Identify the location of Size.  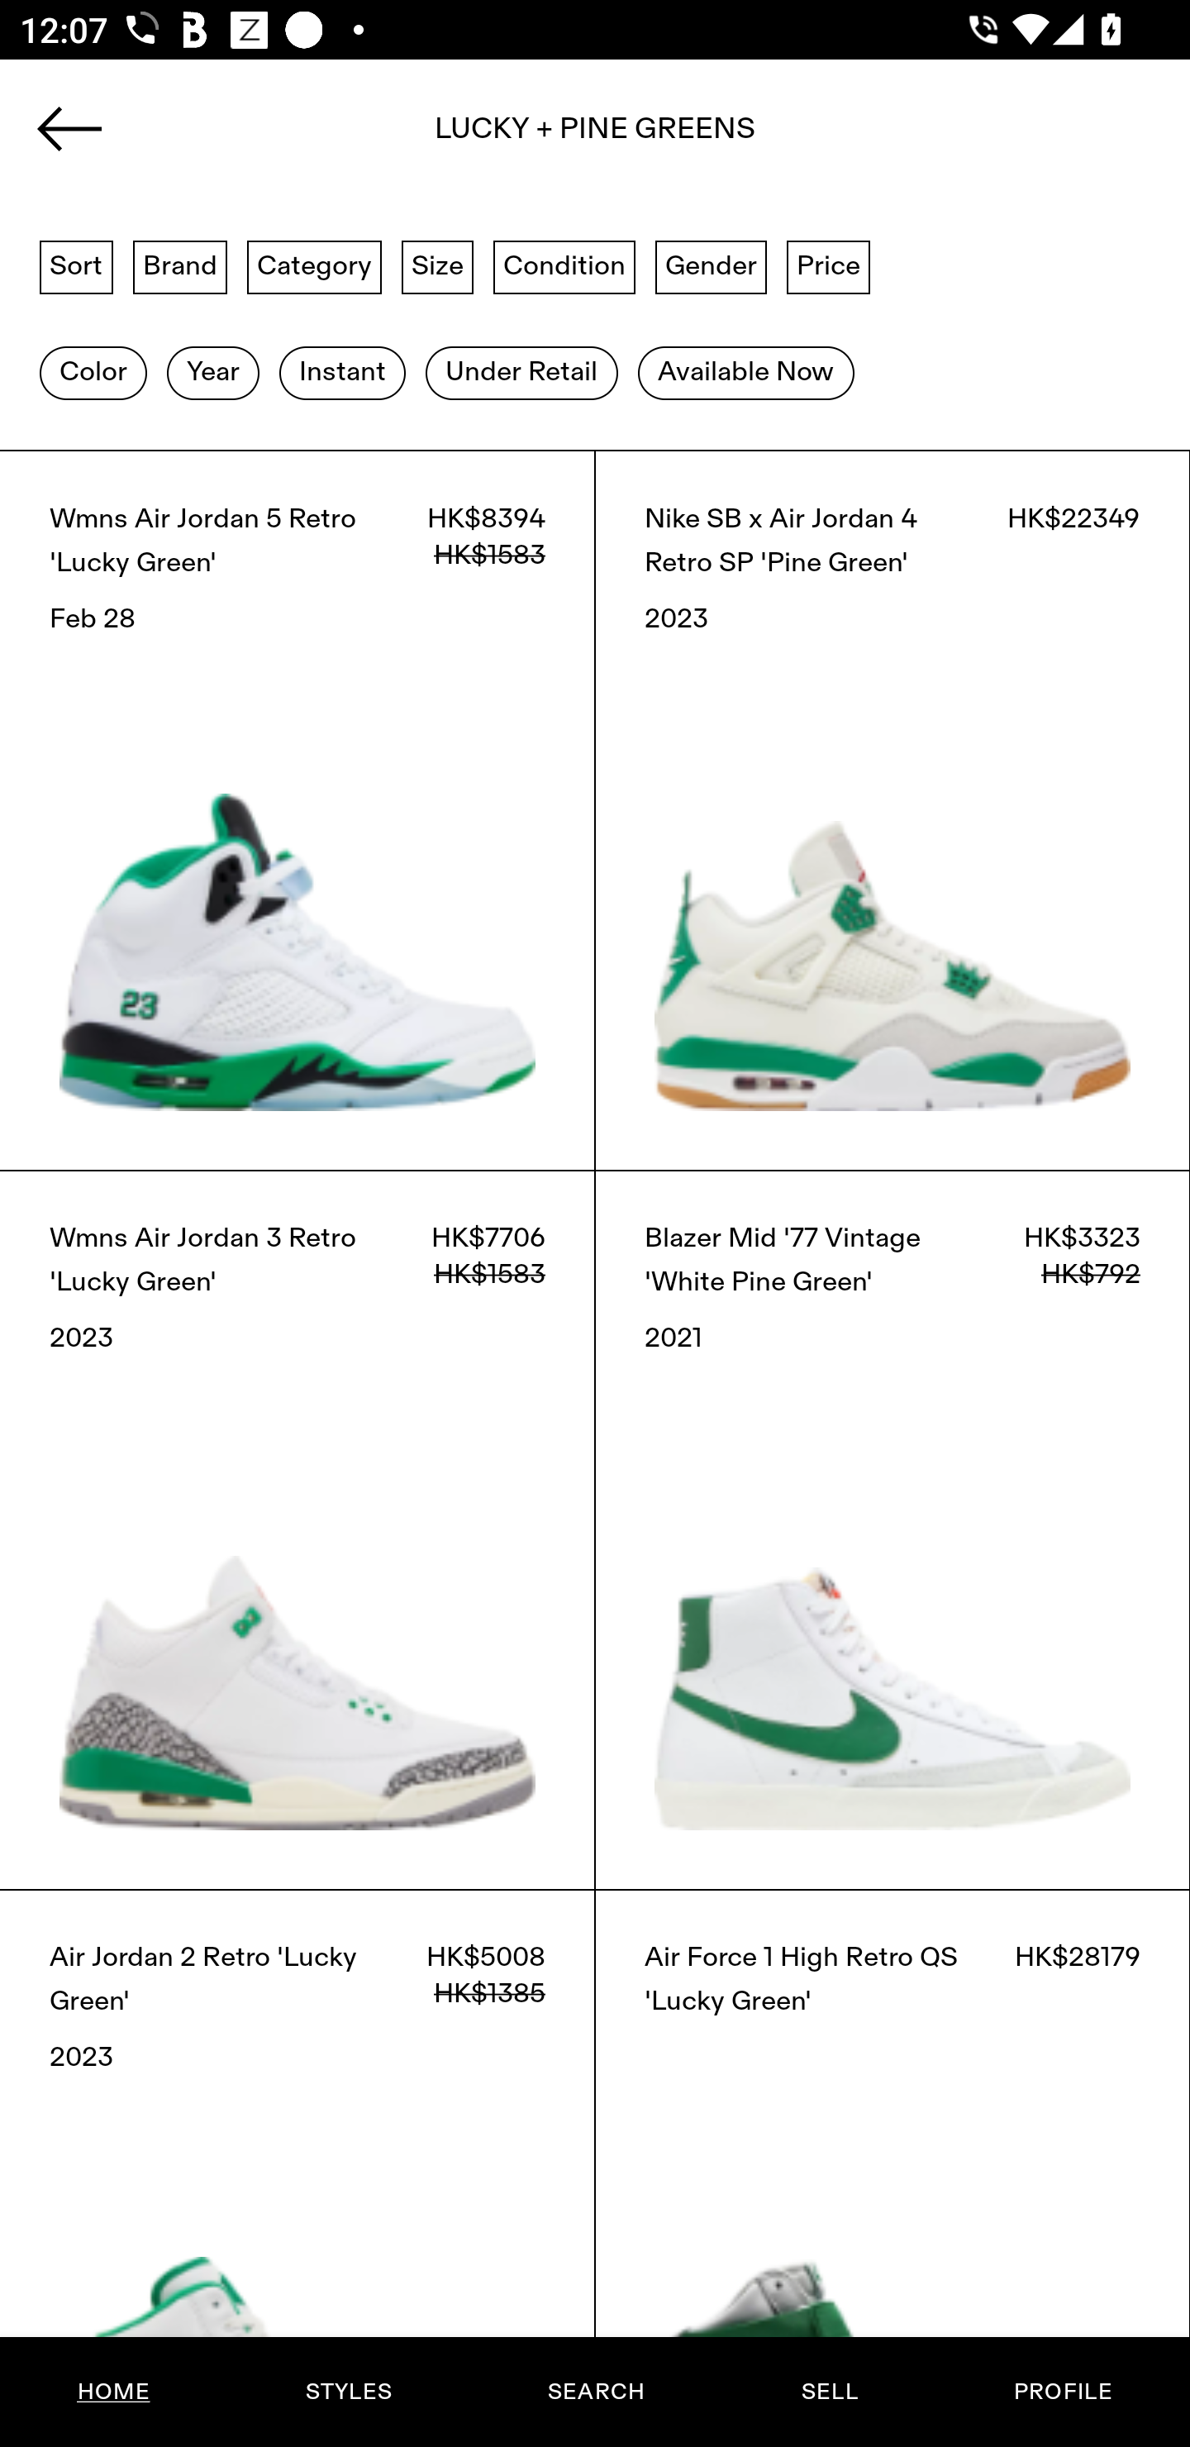
(438, 265).